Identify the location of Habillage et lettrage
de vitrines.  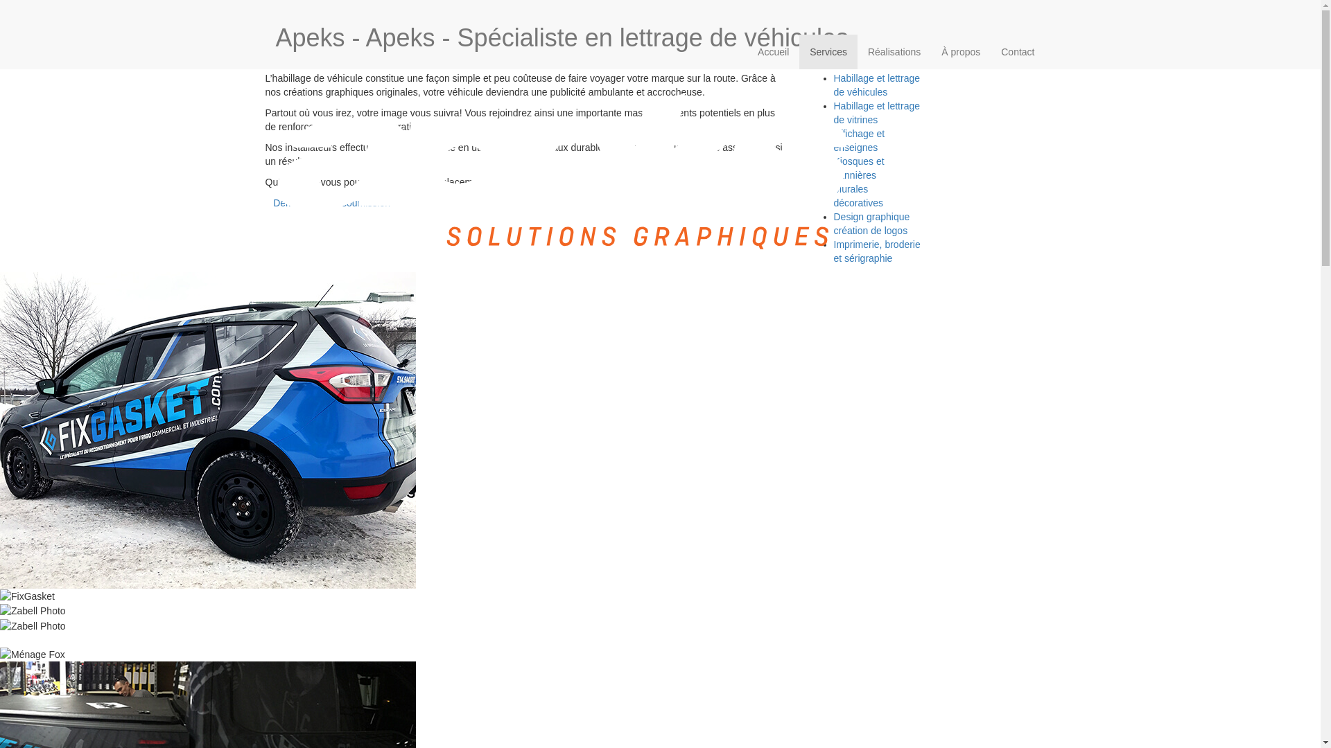
(876, 113).